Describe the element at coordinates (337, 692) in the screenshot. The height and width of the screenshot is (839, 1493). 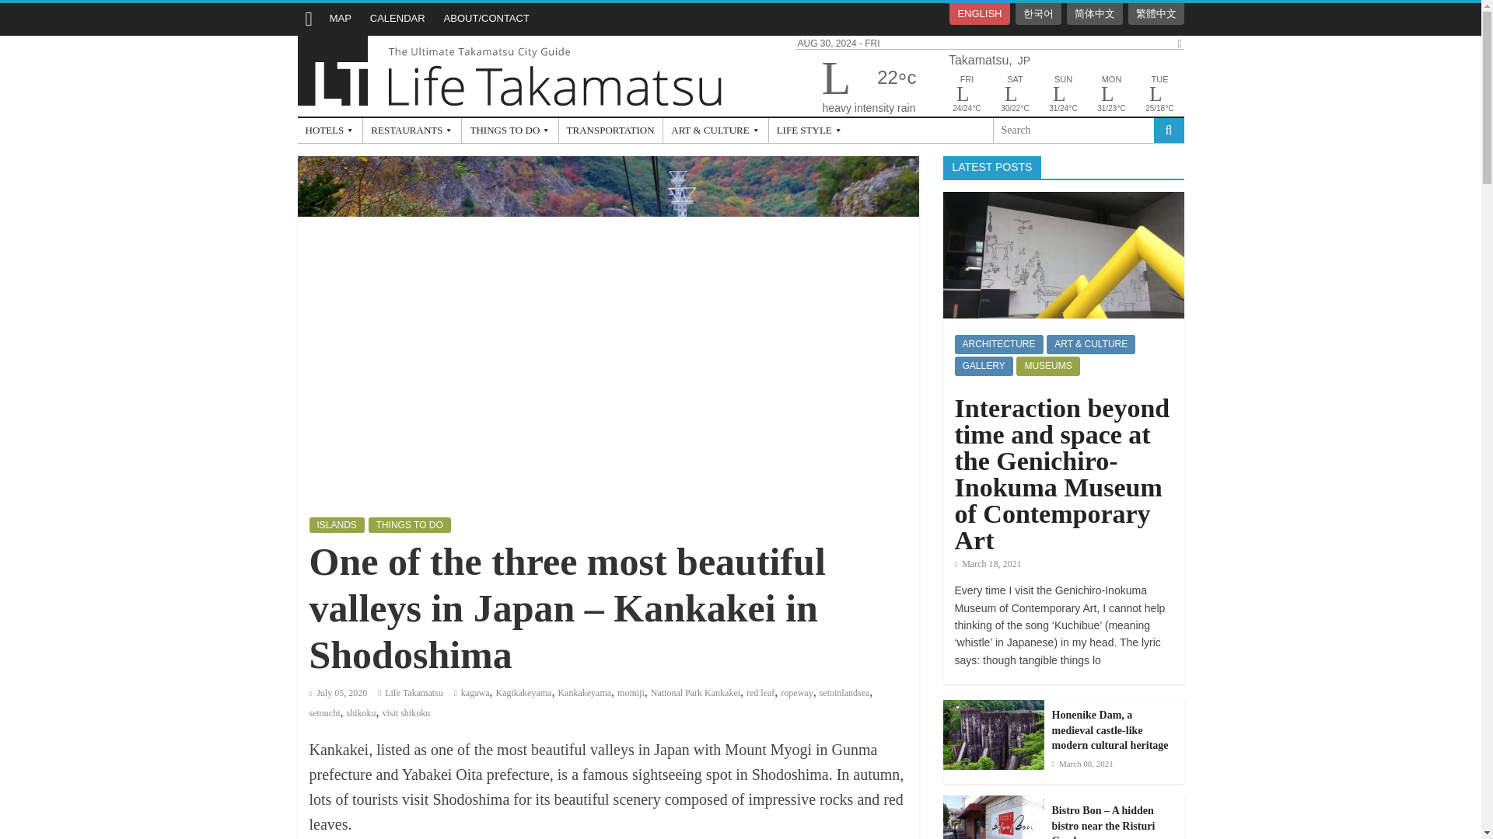
I see `15:24` at that location.